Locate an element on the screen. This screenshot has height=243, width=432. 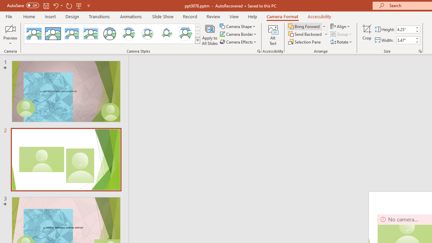
Apply to All Slides is located at coordinates (210, 34).